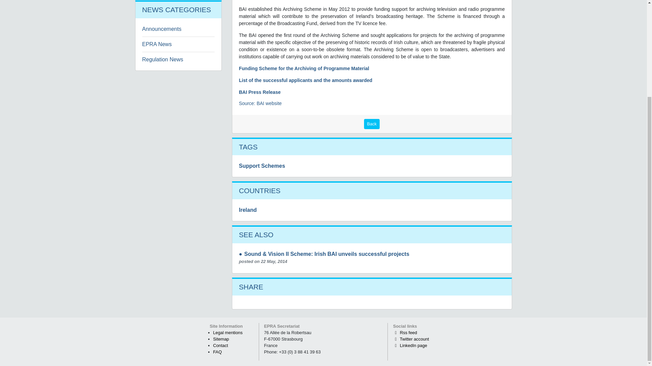 This screenshot has height=366, width=652. Describe the element at coordinates (372, 124) in the screenshot. I see `Back` at that location.